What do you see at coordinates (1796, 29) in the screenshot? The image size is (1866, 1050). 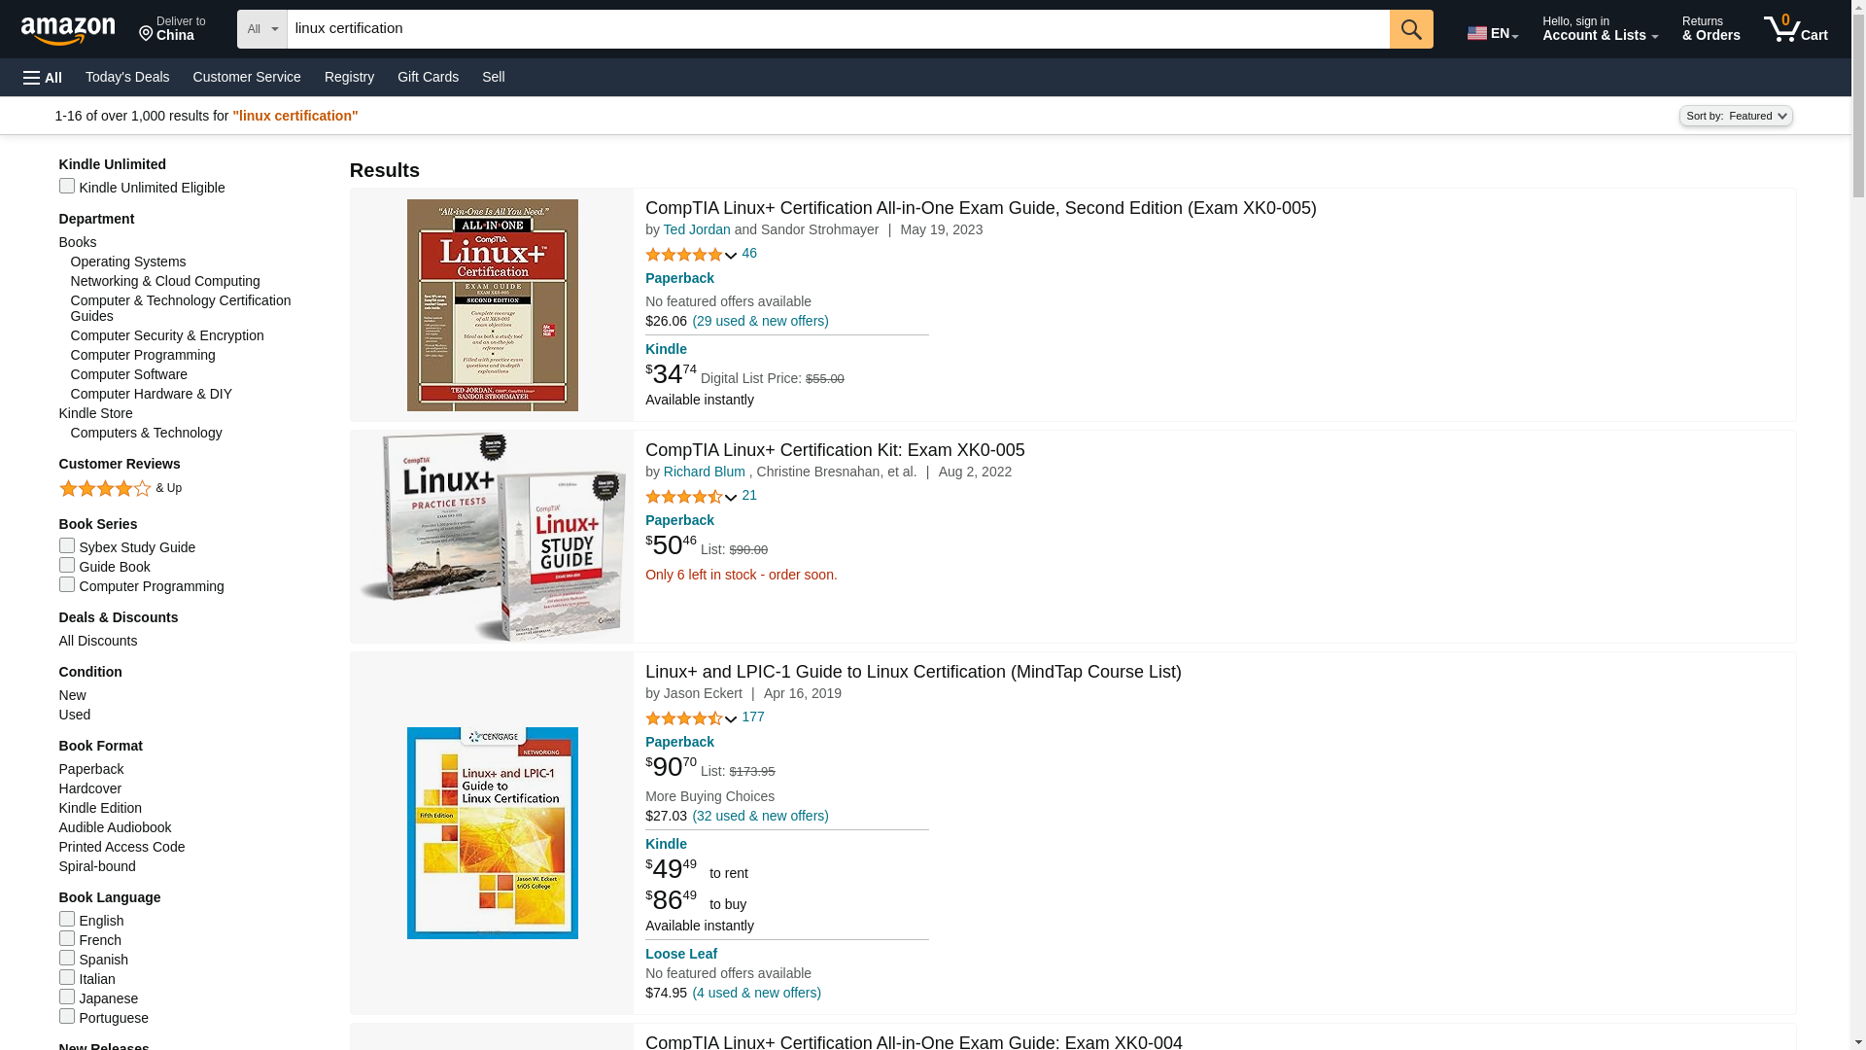 I see `Customer Service` at bounding box center [1796, 29].